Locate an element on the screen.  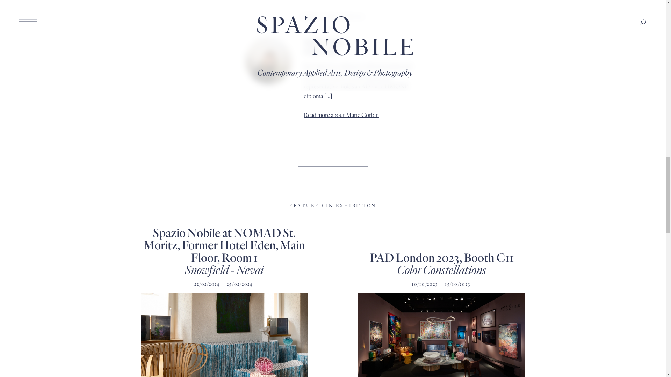
Snowfield - Nevai is located at coordinates (224, 269).